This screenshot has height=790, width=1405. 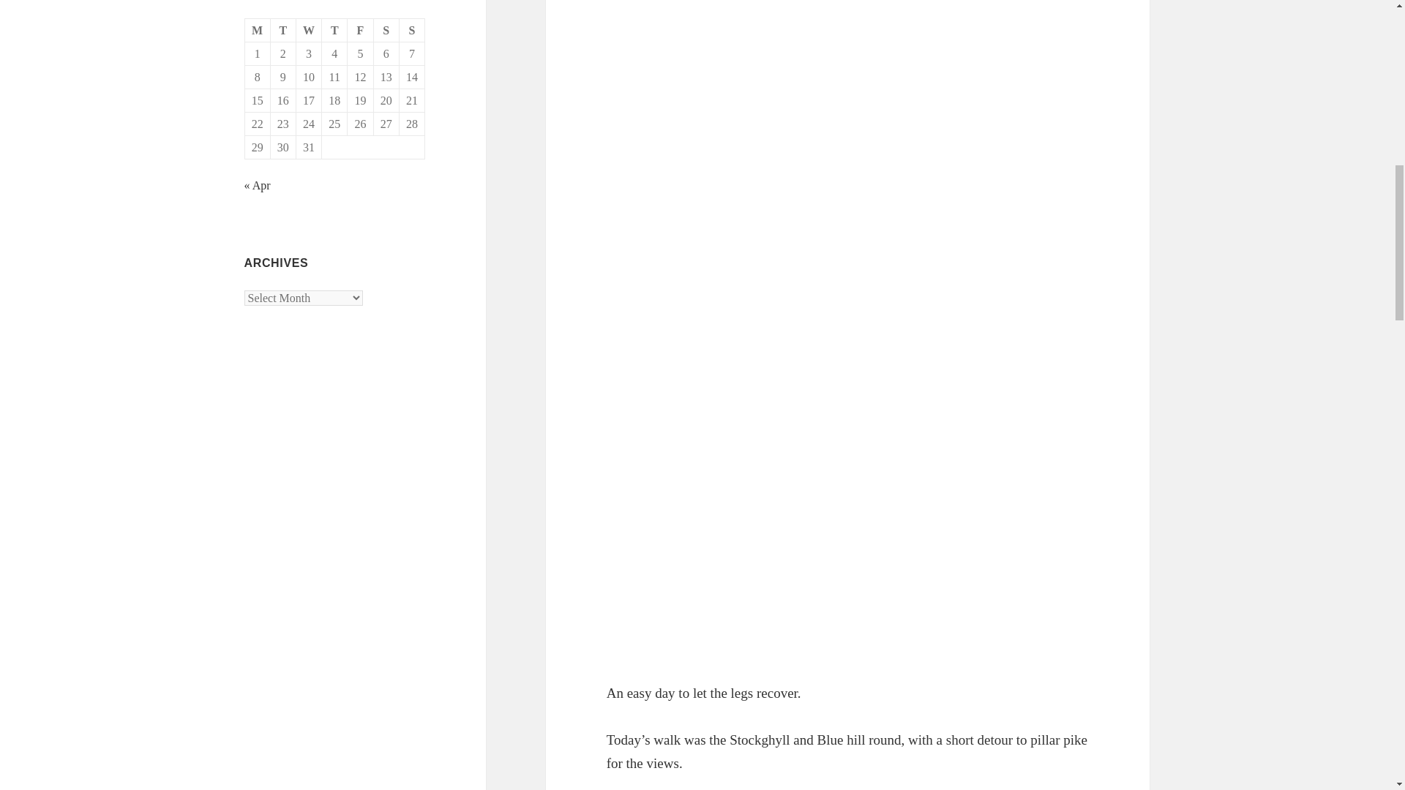 What do you see at coordinates (386, 31) in the screenshot?
I see `Saturday` at bounding box center [386, 31].